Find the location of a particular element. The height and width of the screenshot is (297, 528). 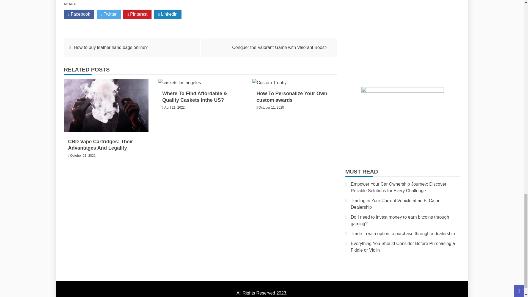

Facebook is located at coordinates (79, 14).